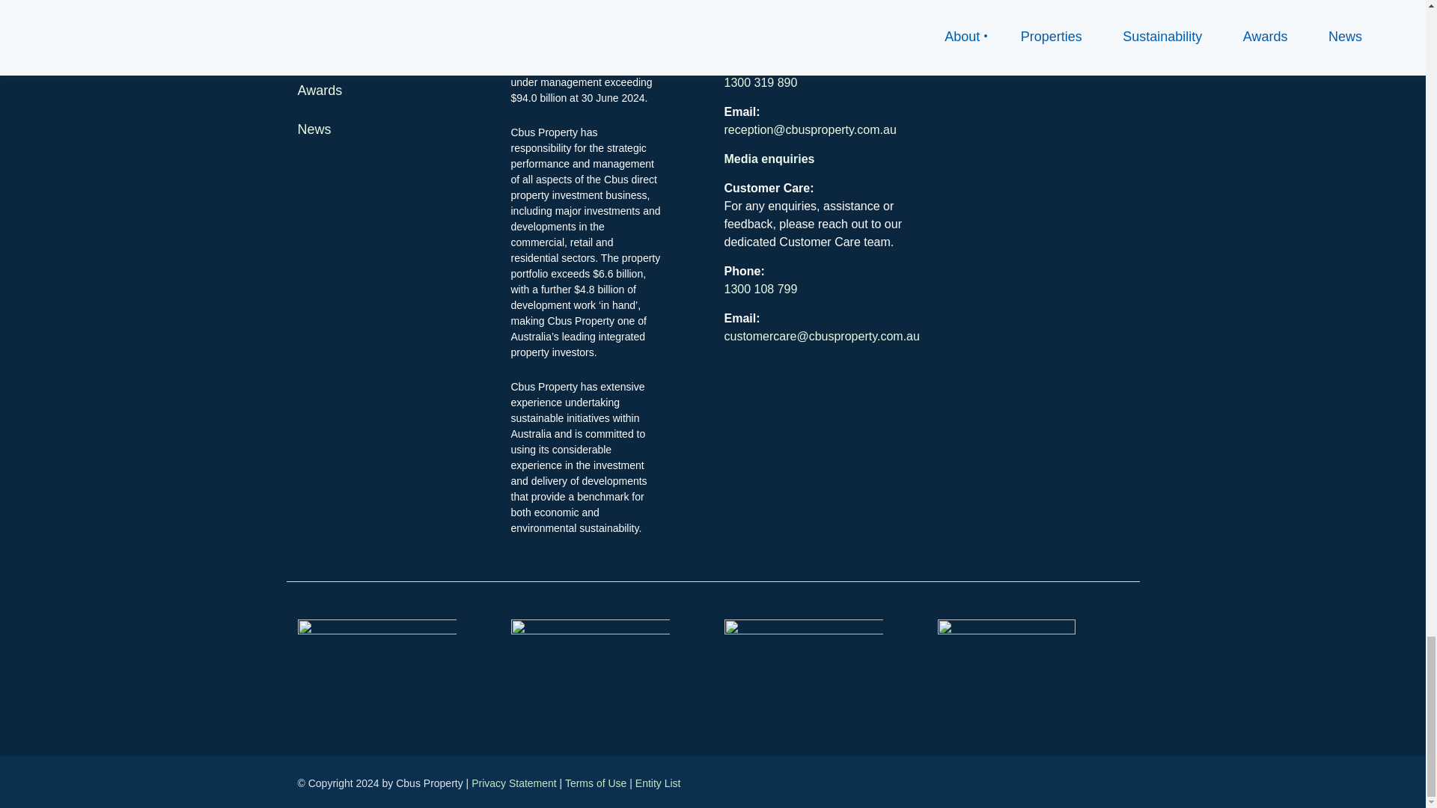  Describe the element at coordinates (760, 82) in the screenshot. I see `1300 319 890` at that location.